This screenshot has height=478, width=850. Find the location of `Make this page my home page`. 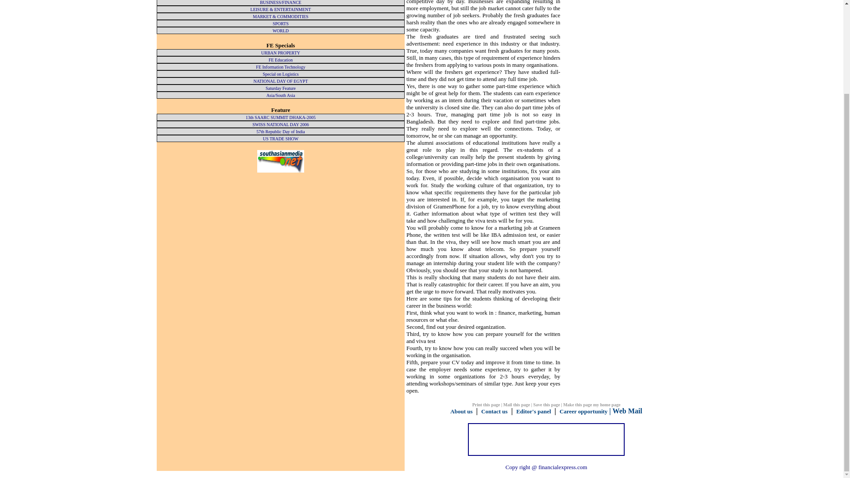

Make this page my home page is located at coordinates (591, 405).